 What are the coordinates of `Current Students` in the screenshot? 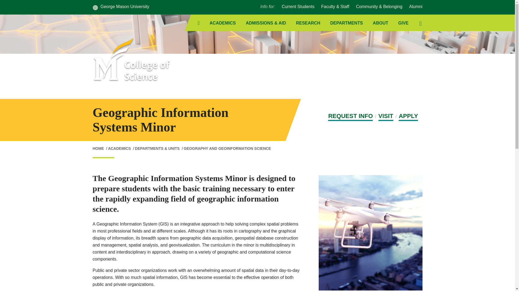 It's located at (298, 6).